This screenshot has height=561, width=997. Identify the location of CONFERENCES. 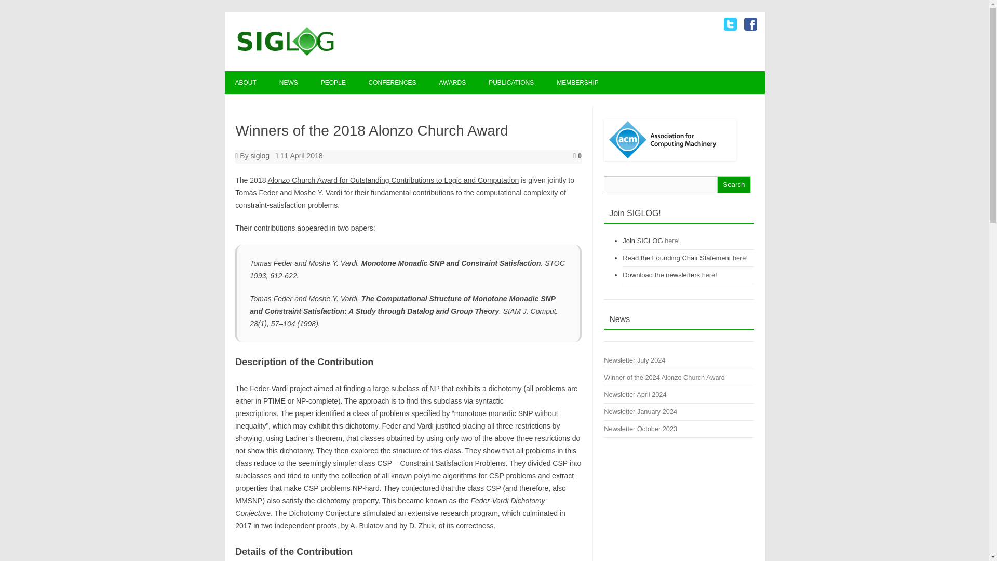
(392, 83).